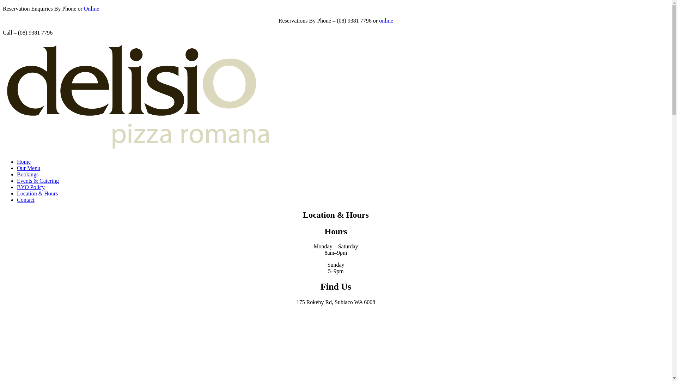 The image size is (677, 381). What do you see at coordinates (28, 174) in the screenshot?
I see `Bookings` at bounding box center [28, 174].